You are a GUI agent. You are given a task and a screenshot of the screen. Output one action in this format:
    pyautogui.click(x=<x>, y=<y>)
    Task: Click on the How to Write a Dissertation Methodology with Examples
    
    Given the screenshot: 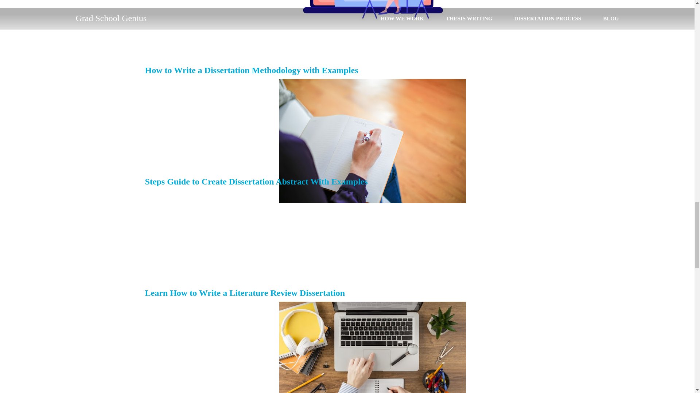 What is the action you would take?
    pyautogui.click(x=252, y=70)
    